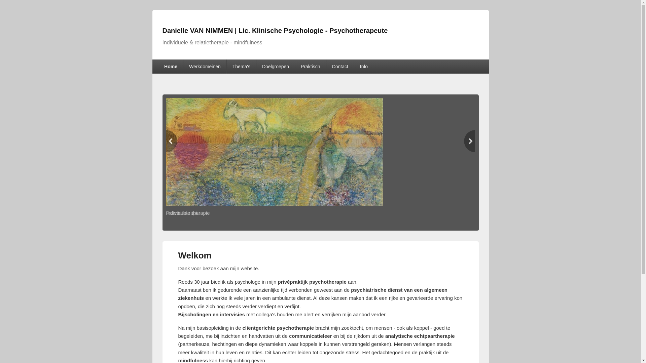 This screenshot has height=363, width=646. I want to click on Info, so click(364, 67).